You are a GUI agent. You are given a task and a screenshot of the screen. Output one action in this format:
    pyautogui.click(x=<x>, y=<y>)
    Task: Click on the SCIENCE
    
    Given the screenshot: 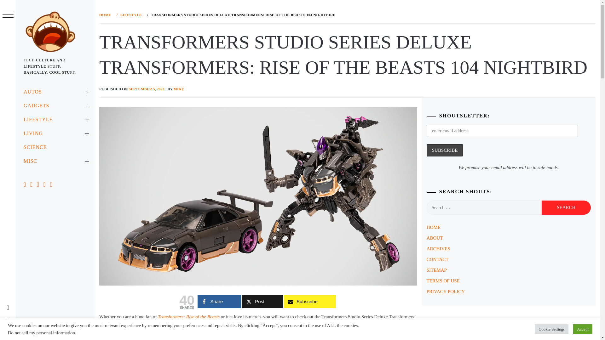 What is the action you would take?
    pyautogui.click(x=55, y=147)
    